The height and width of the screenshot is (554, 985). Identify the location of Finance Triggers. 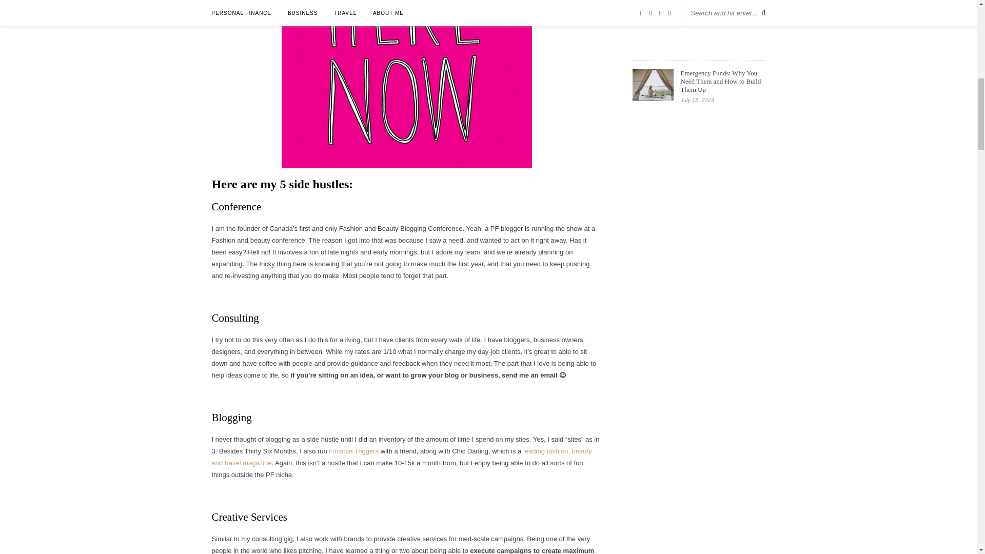
(353, 450).